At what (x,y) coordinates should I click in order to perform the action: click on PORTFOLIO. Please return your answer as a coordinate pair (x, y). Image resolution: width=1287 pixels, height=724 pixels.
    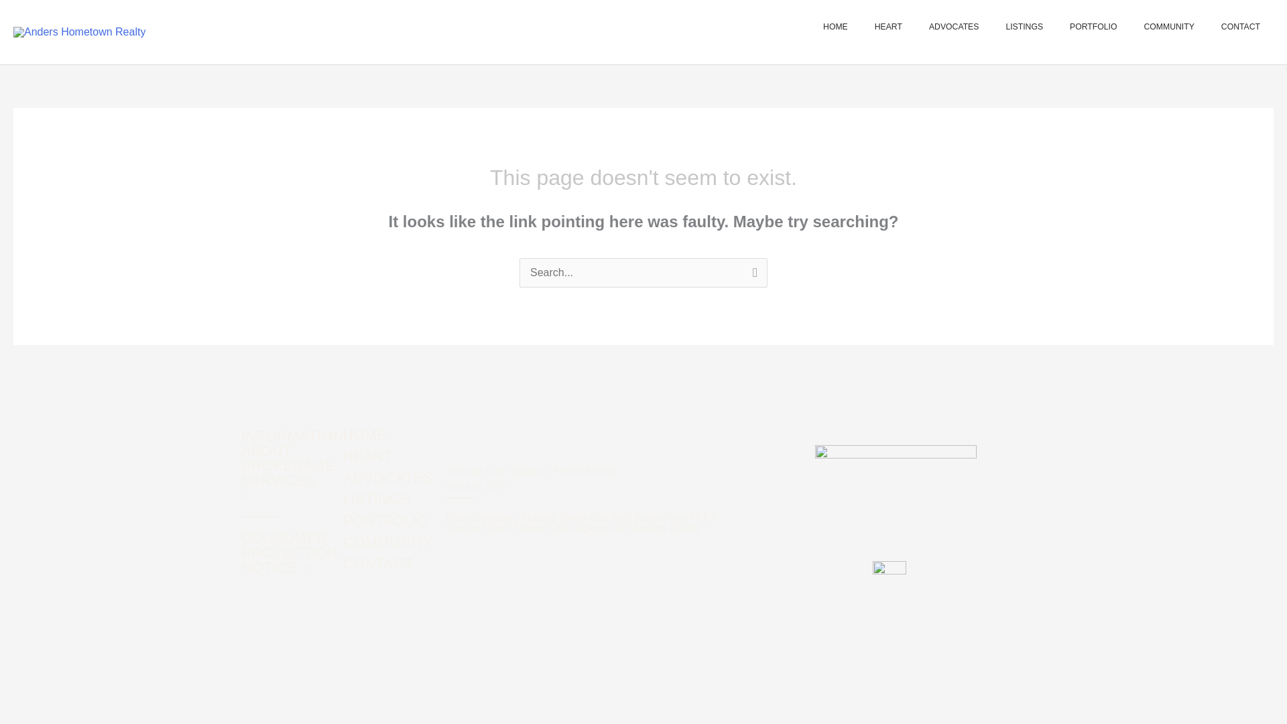
    Looking at the image, I should click on (1093, 27).